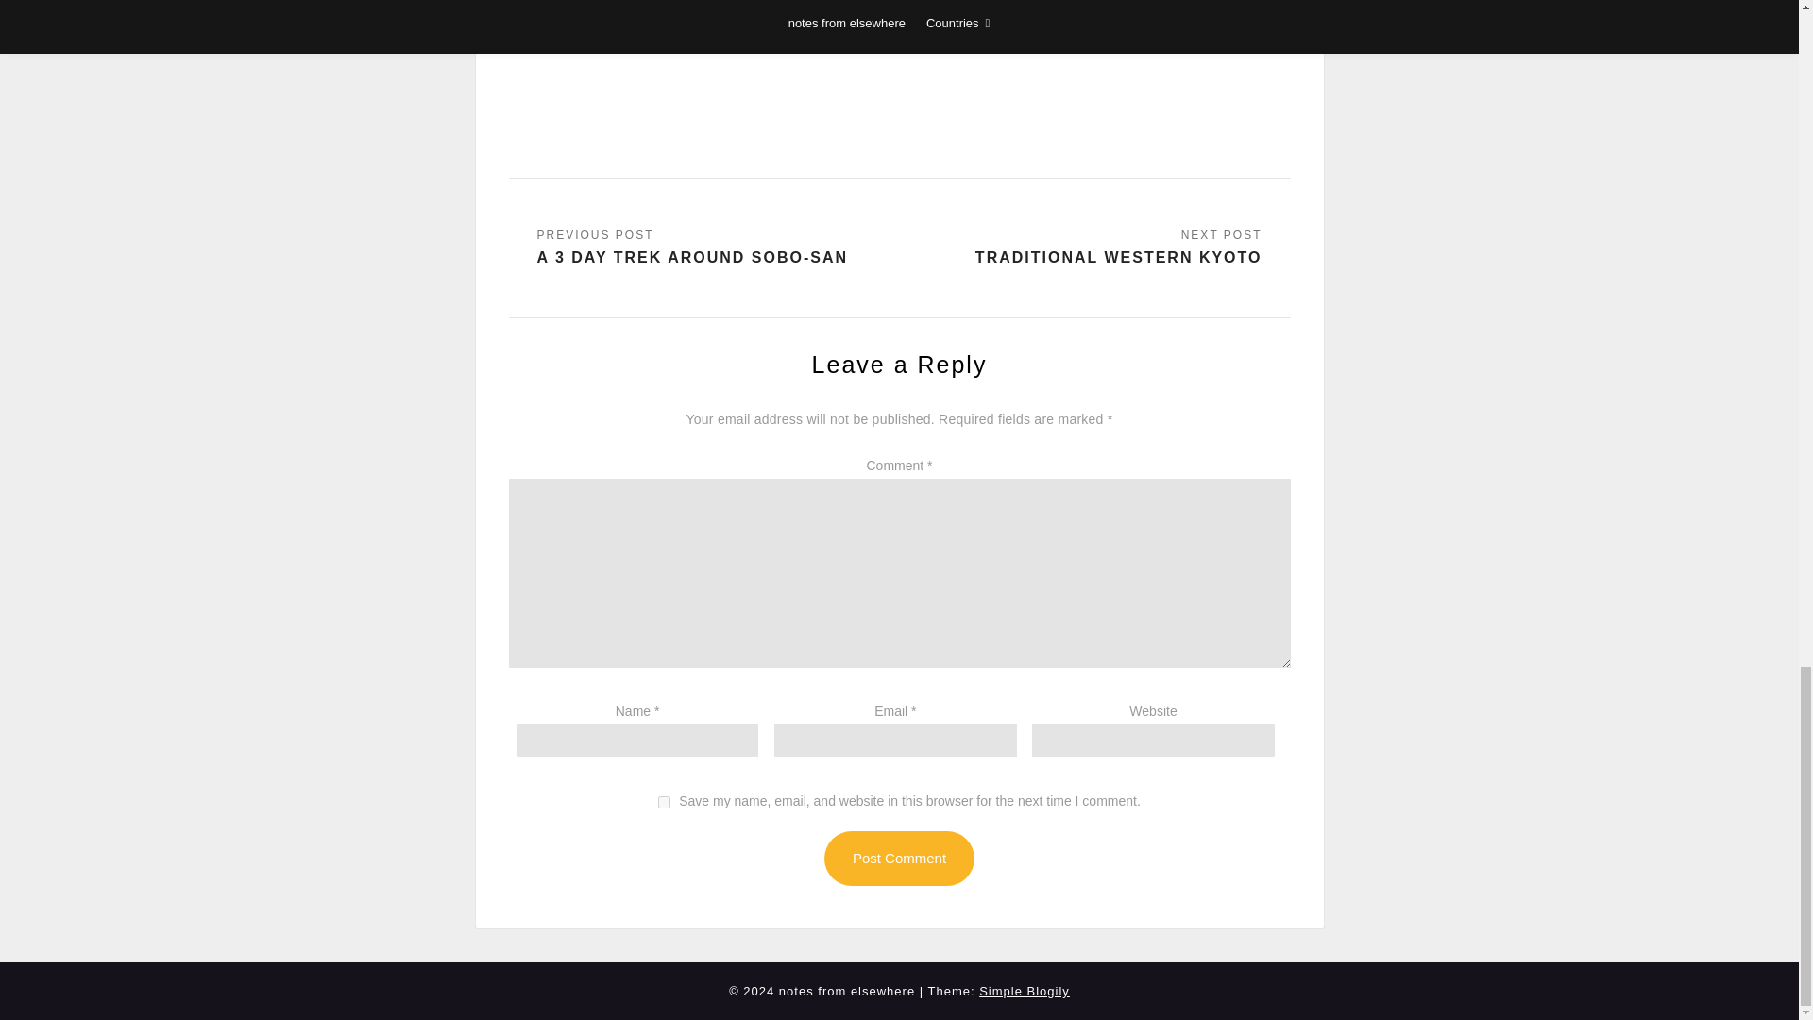 This screenshot has height=1020, width=1813. I want to click on A 3 DAY TREK AROUND SOBO-SAN, so click(692, 247).